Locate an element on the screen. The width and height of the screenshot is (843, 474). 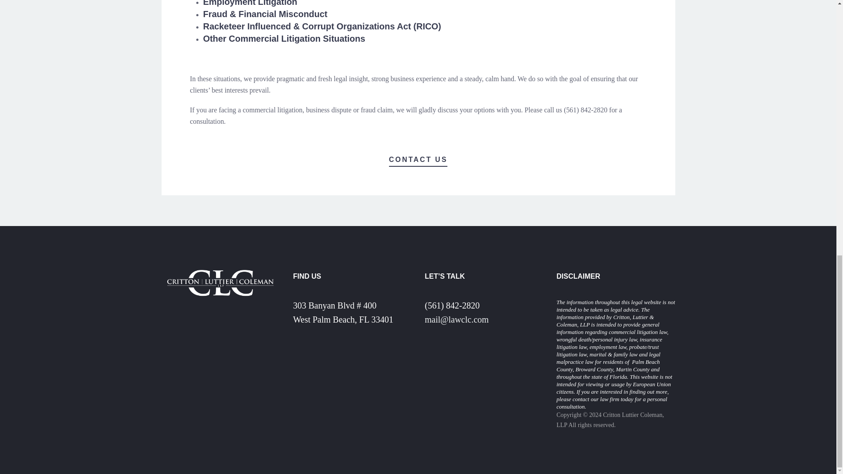
CONTACT US is located at coordinates (418, 160).